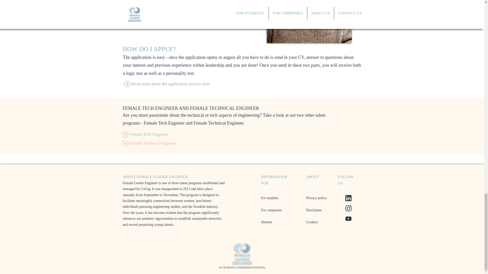 The image size is (488, 274). I want to click on CONNECT HERE, so click(197, 15).